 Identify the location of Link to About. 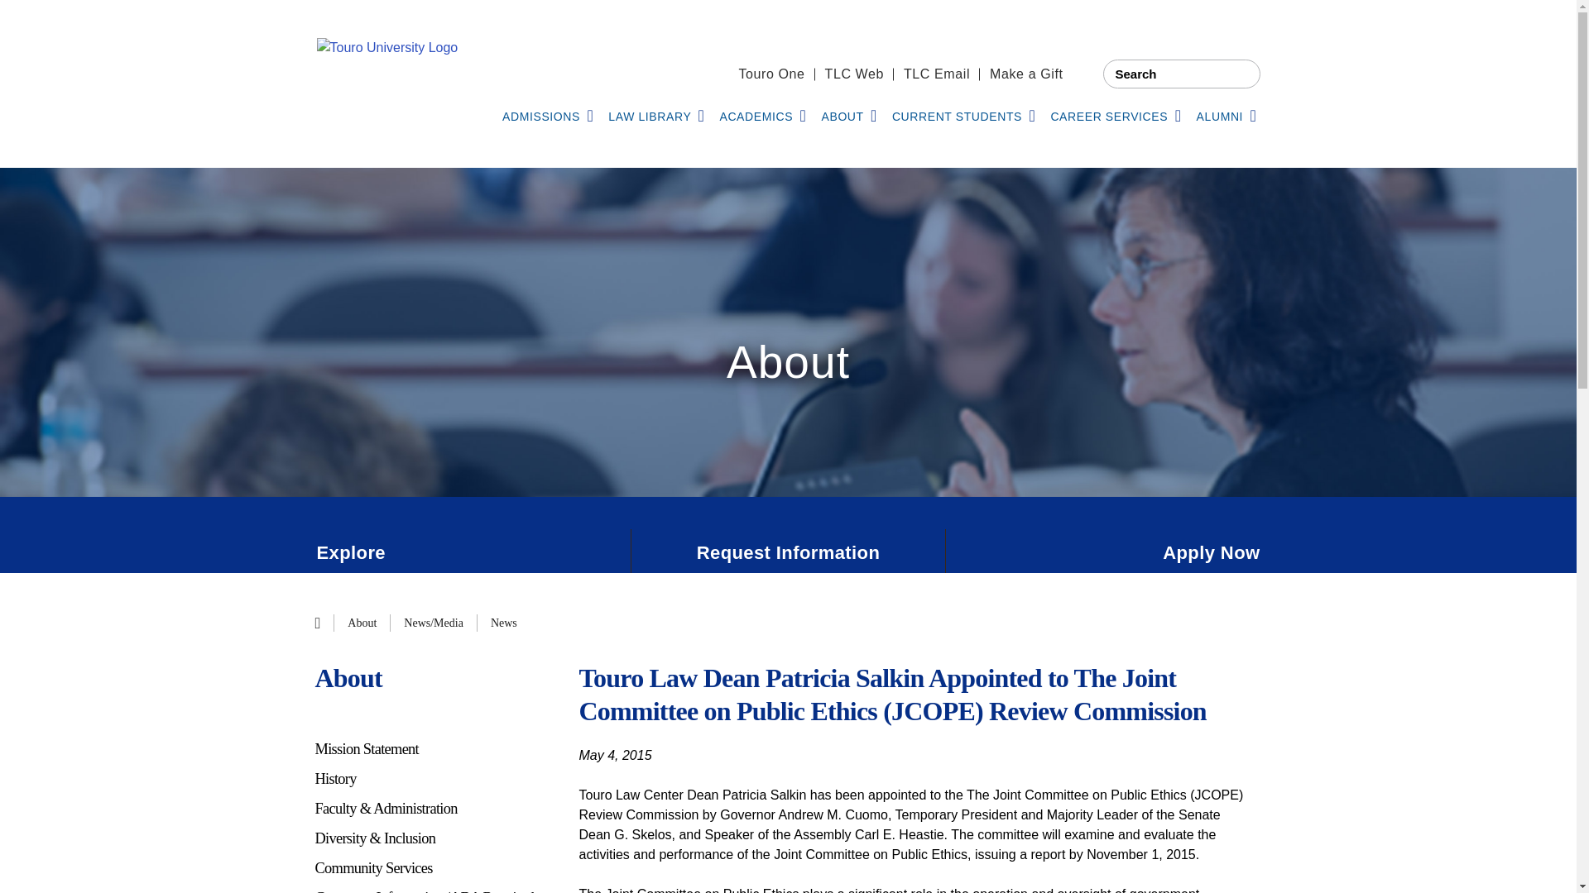
(362, 623).